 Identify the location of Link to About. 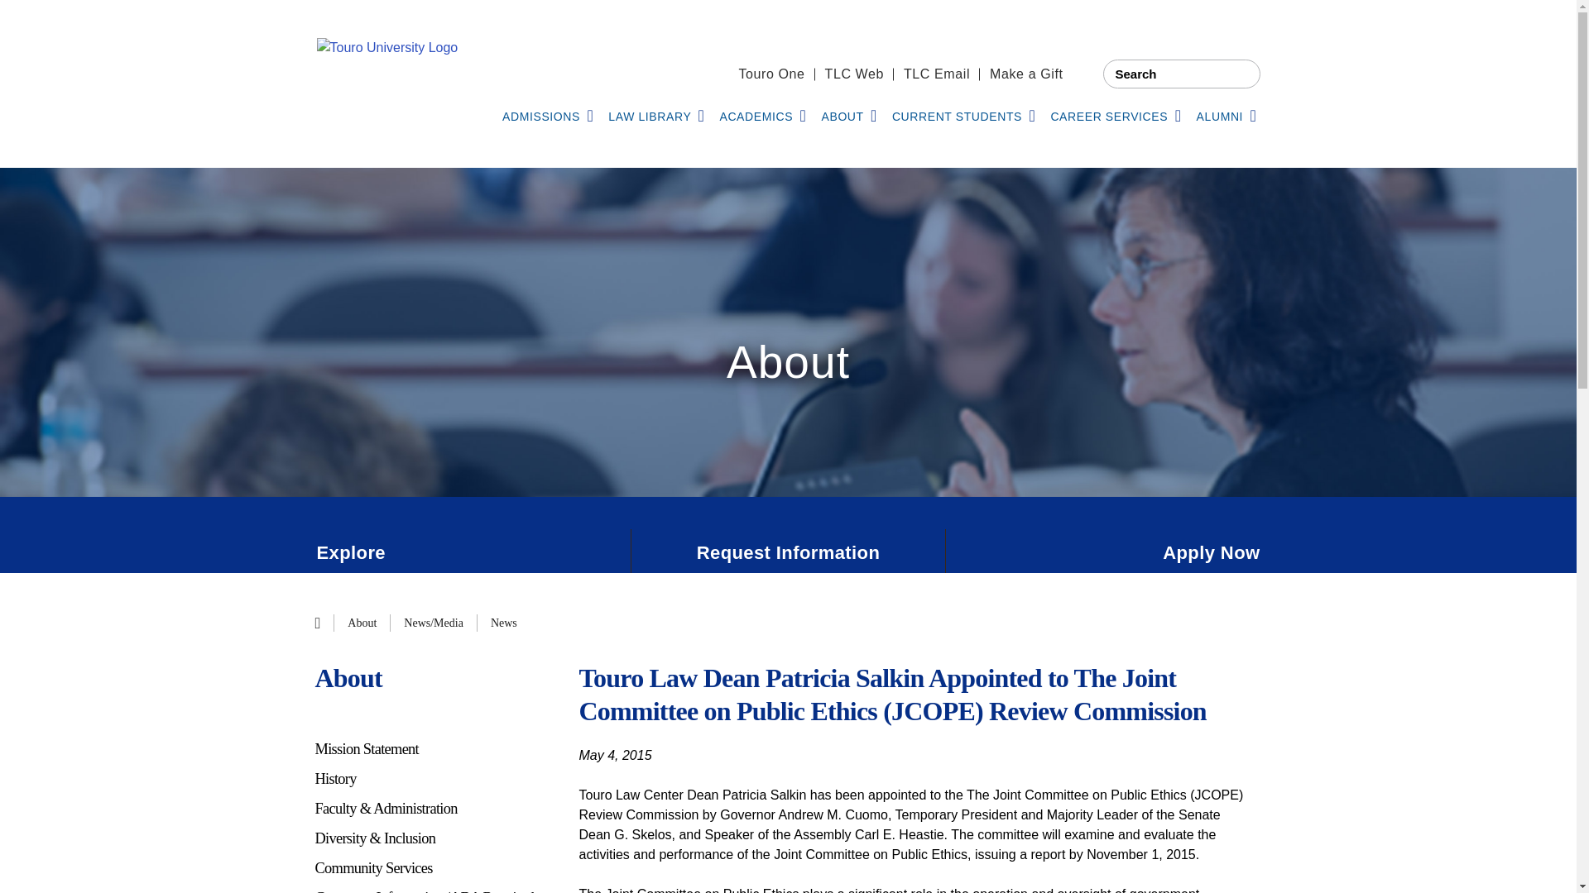
(362, 623).